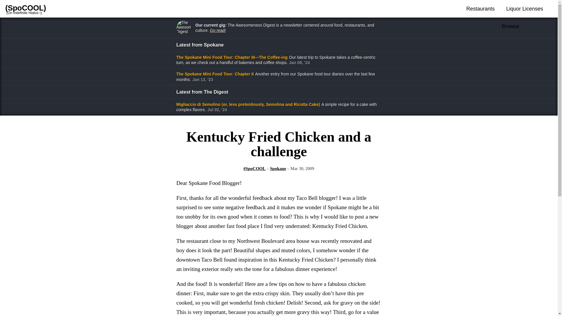 This screenshot has width=562, height=316. What do you see at coordinates (278, 44) in the screenshot?
I see `Latest from Spokane` at bounding box center [278, 44].